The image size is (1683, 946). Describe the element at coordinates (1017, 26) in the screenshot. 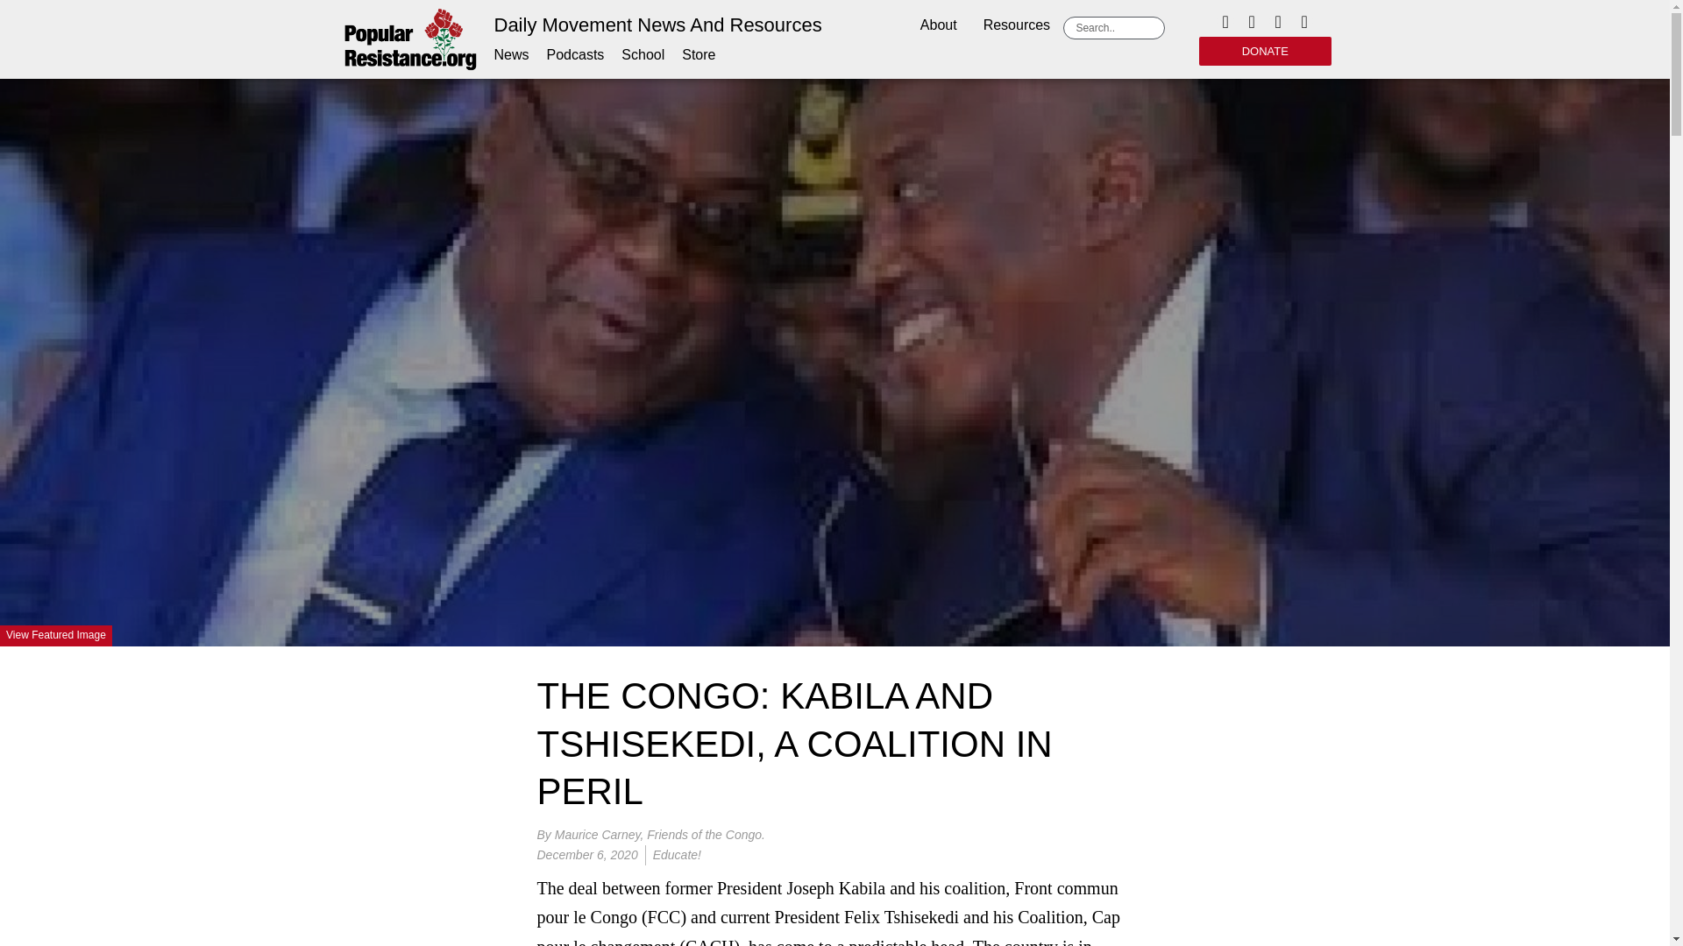

I see `Resources` at that location.